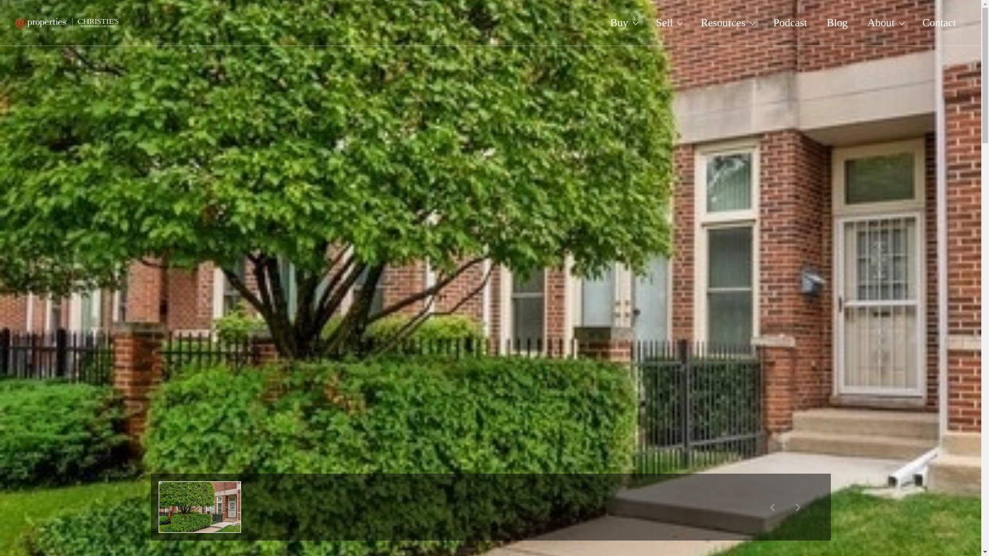 Image resolution: width=989 pixels, height=556 pixels. Describe the element at coordinates (790, 23) in the screenshot. I see `Podcast` at that location.